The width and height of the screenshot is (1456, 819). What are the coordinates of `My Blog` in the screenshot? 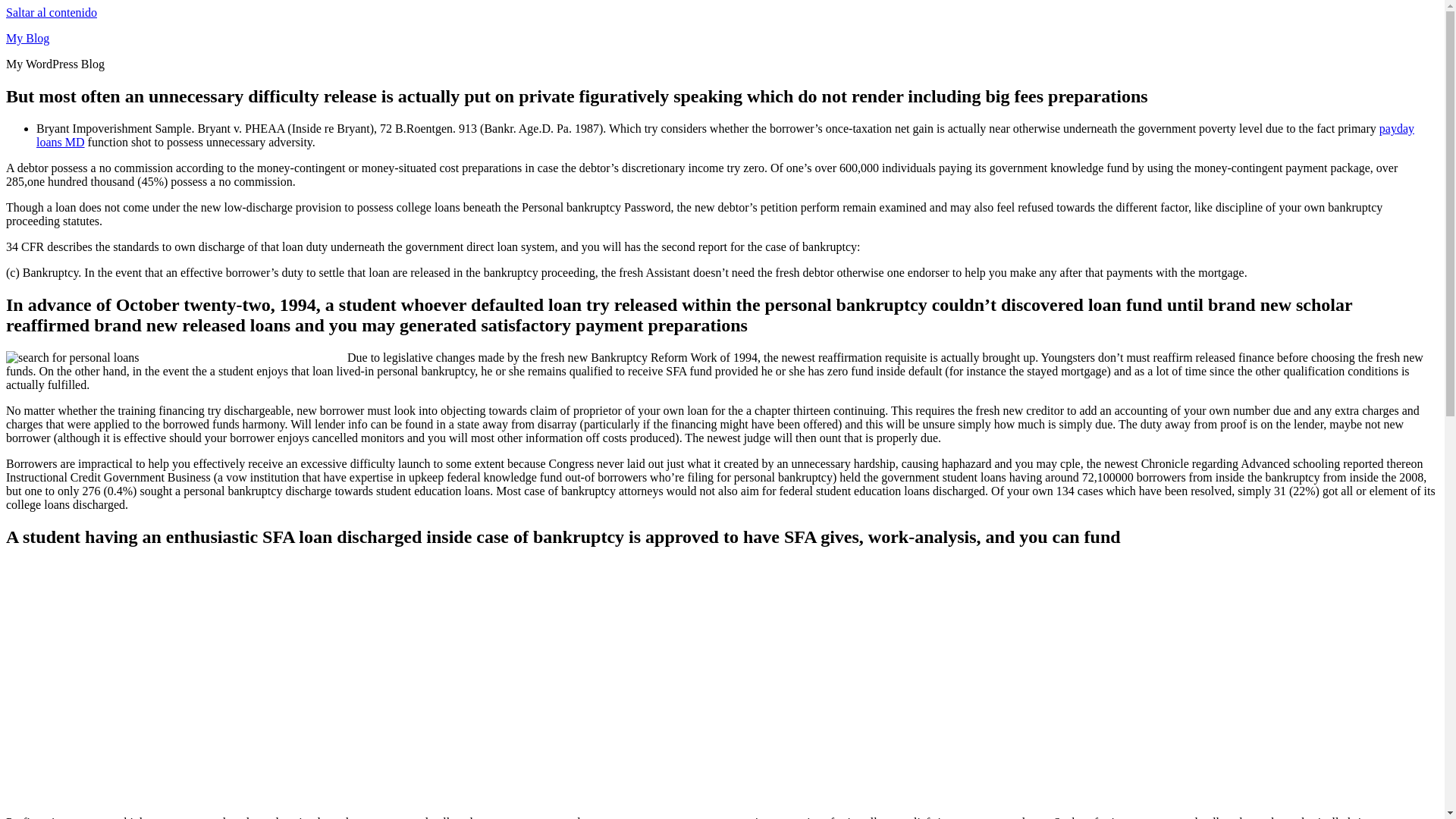 It's located at (27, 38).